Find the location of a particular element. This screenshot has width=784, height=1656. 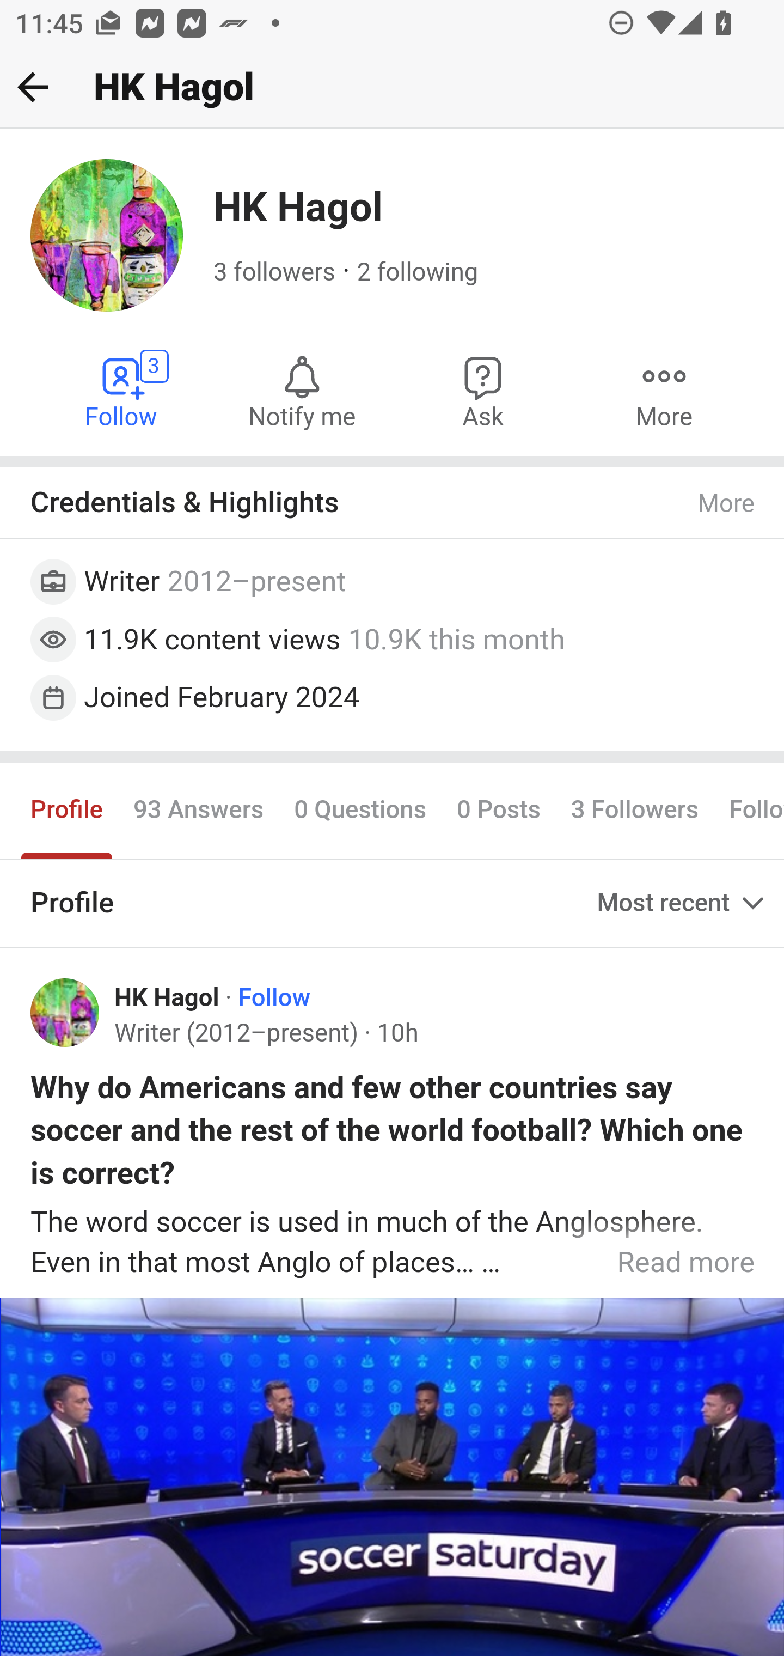

More is located at coordinates (727, 504).